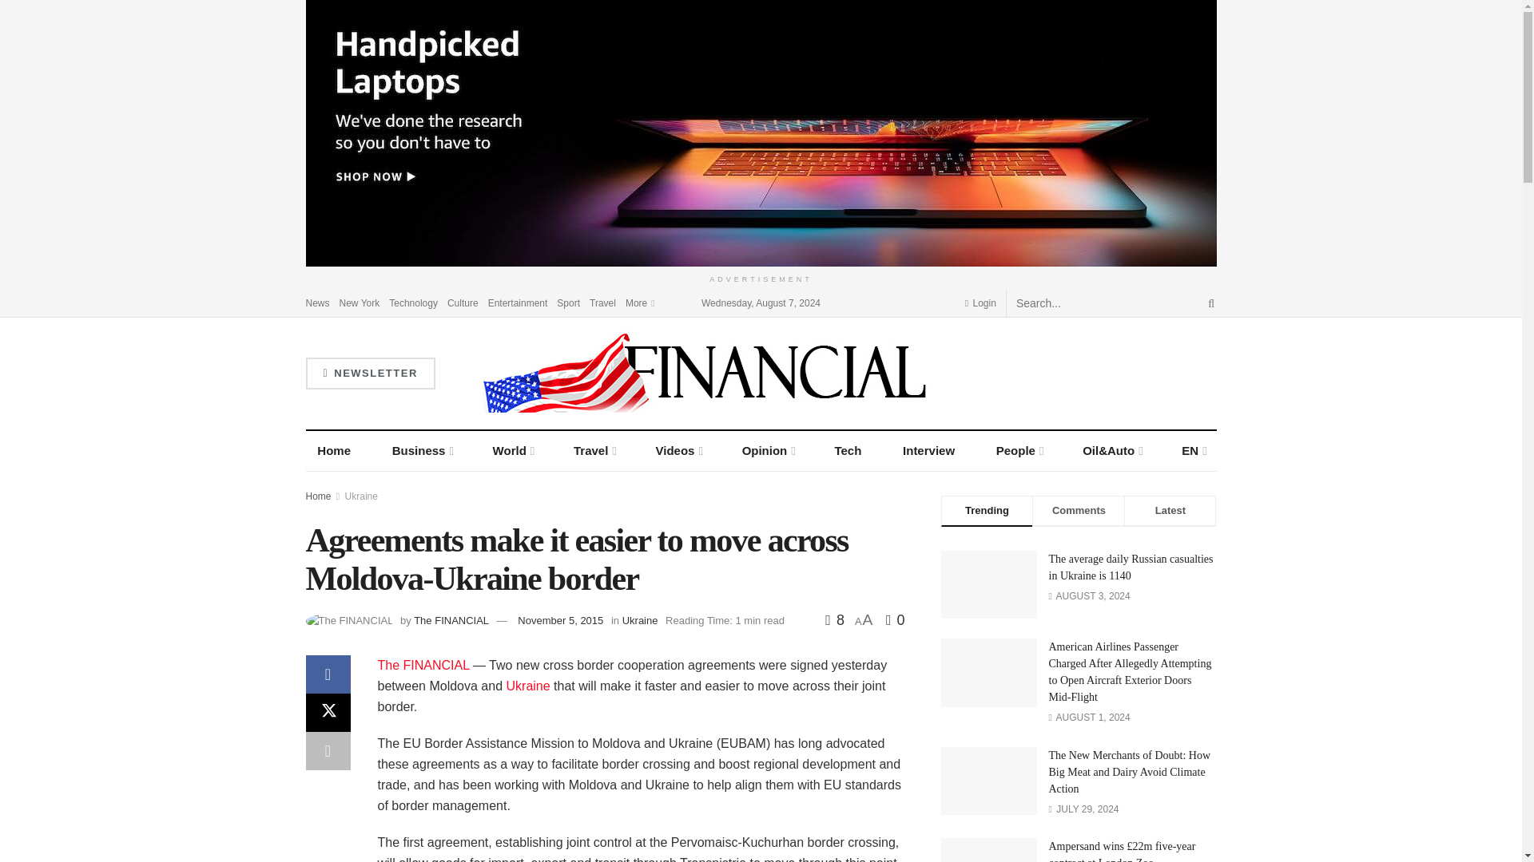  I want to click on Home, so click(334, 450).